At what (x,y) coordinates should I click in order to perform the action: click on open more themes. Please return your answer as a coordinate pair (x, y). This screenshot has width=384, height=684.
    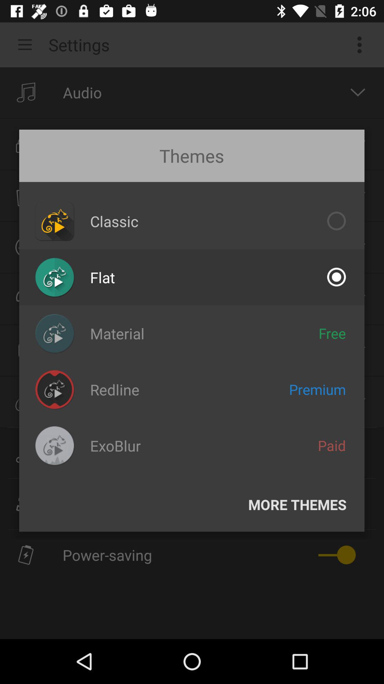
    Looking at the image, I should click on (297, 504).